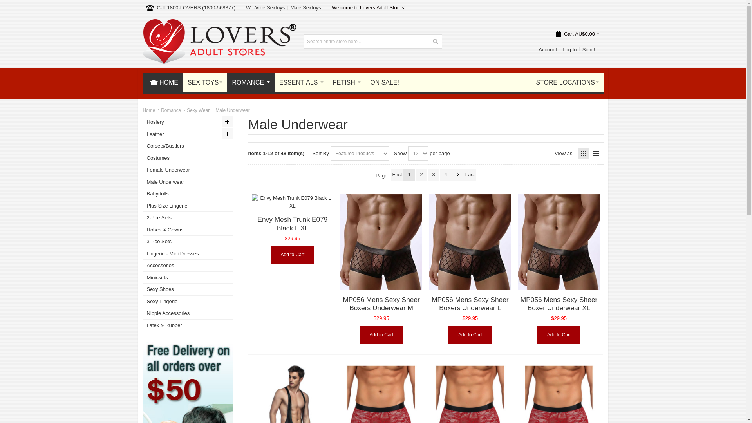  I want to click on Envy Mesh Trunk E079 Black L XL, so click(292, 224).